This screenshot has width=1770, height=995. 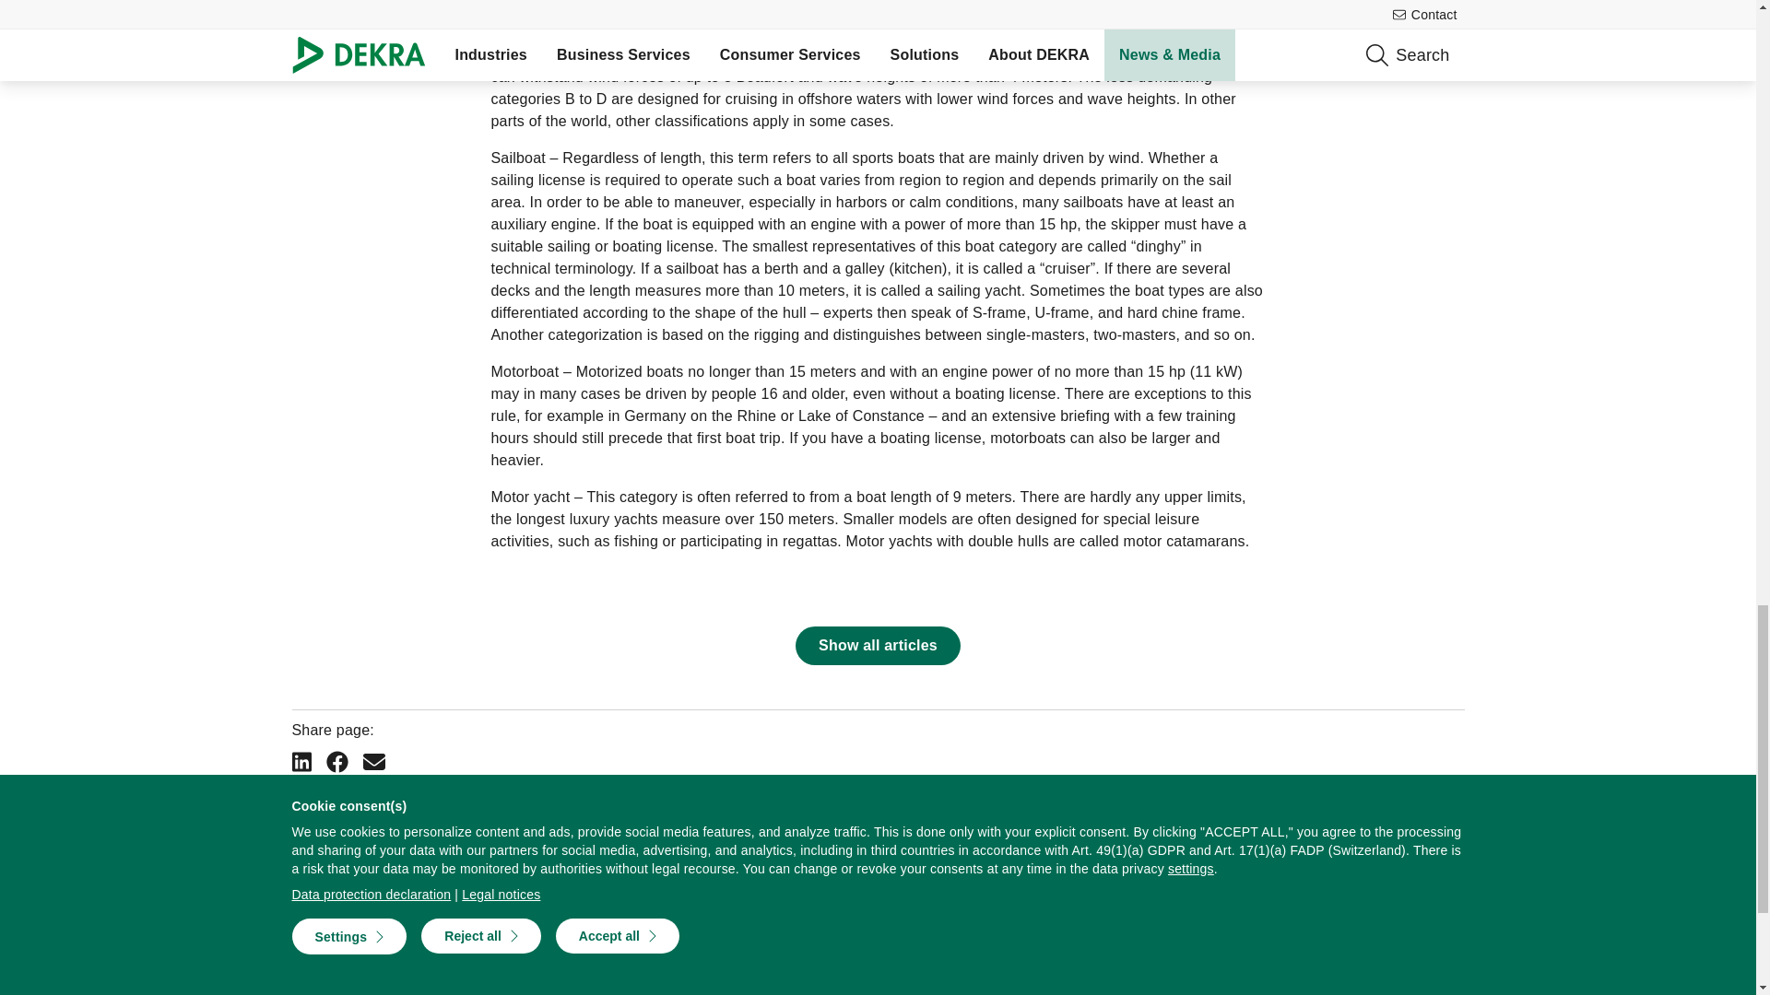 What do you see at coordinates (1348, 846) in the screenshot?
I see `x` at bounding box center [1348, 846].